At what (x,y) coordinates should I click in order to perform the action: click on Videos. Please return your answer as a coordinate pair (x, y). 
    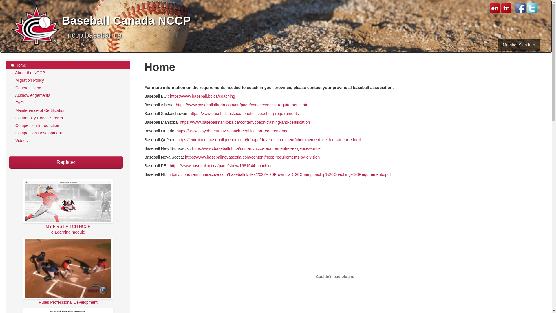
    Looking at the image, I should click on (68, 141).